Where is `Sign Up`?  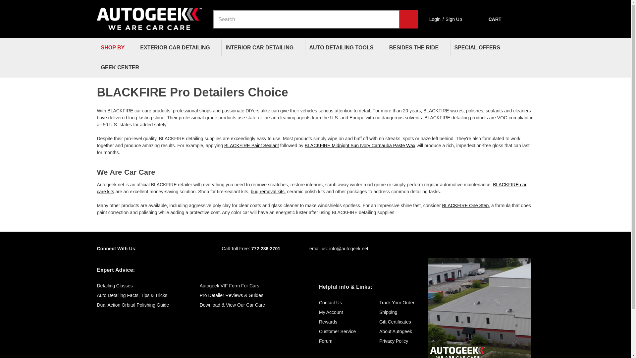 Sign Up is located at coordinates (454, 19).